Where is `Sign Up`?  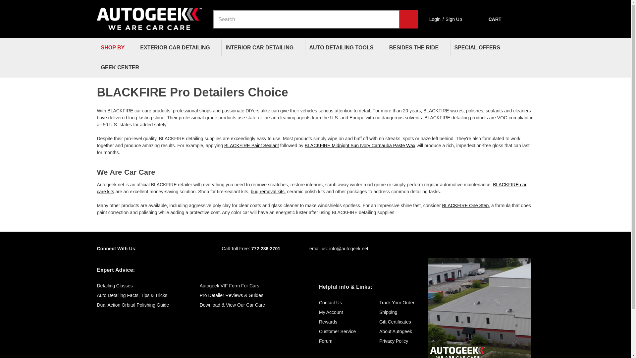 Sign Up is located at coordinates (454, 19).